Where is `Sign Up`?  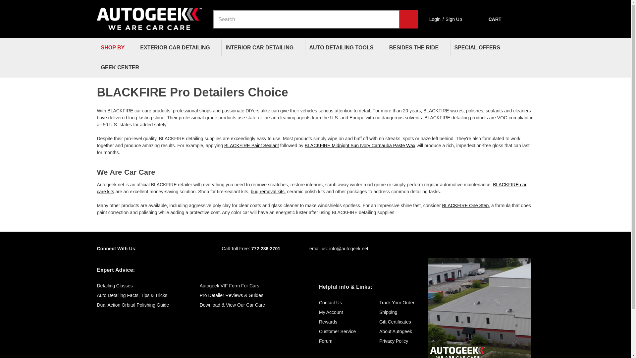 Sign Up is located at coordinates (454, 19).